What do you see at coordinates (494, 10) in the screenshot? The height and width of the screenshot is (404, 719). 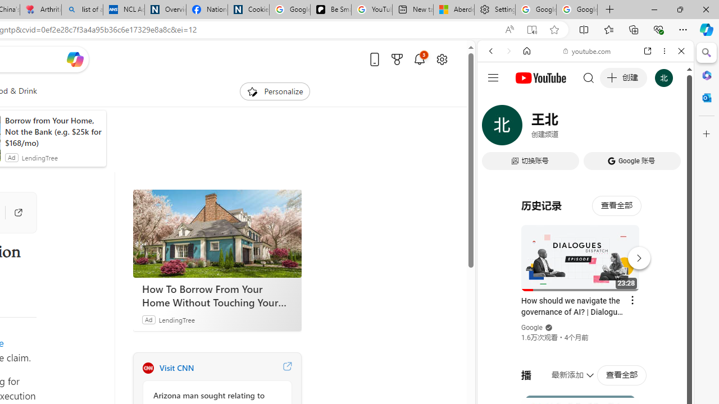 I see `Settings` at bounding box center [494, 10].